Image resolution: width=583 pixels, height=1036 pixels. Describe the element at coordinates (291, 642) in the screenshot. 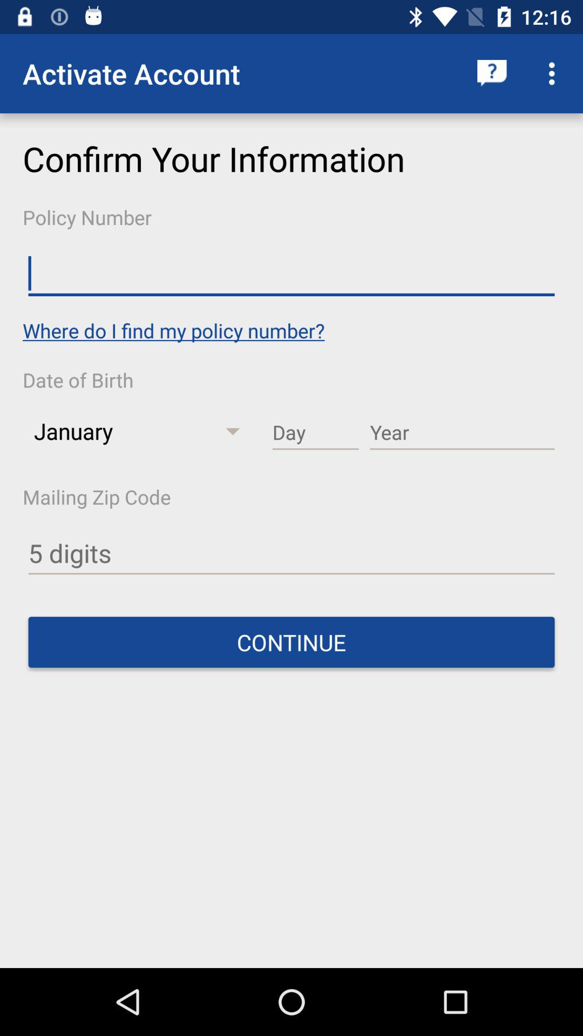

I see `swipe until continue item` at that location.